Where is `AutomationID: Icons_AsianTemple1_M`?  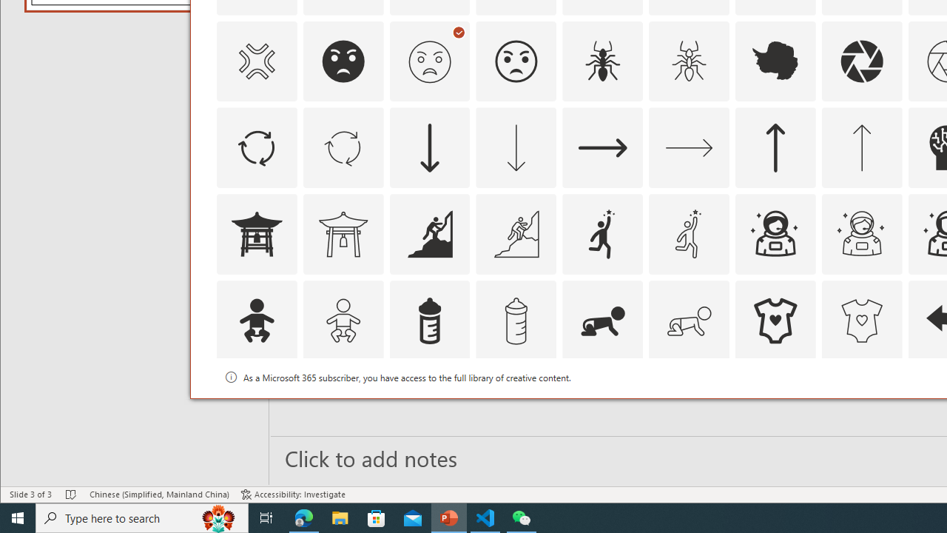 AutomationID: Icons_AsianTemple1_M is located at coordinates (343, 234).